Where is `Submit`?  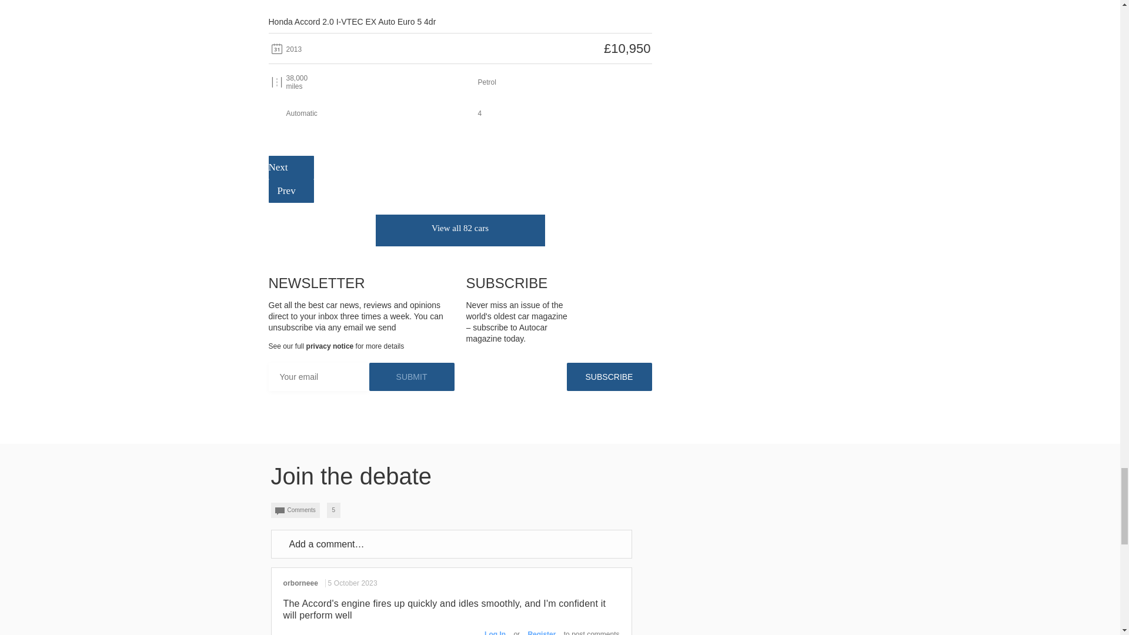
Submit is located at coordinates (412, 376).